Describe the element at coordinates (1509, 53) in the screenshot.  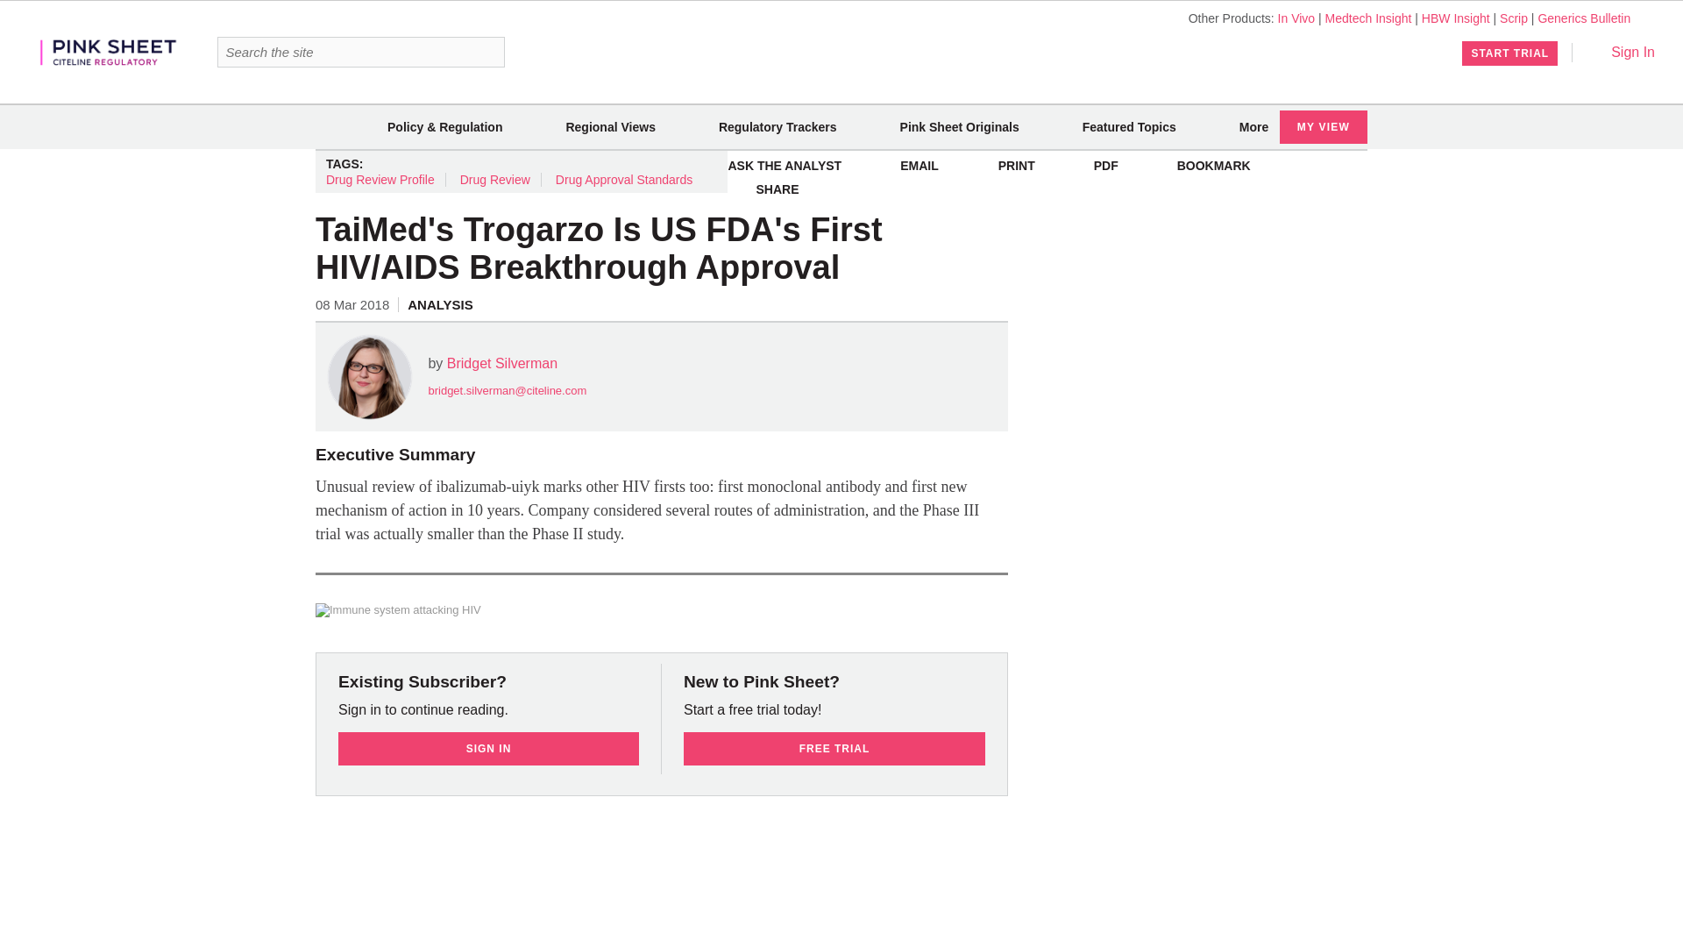
I see `START TRIAL` at that location.